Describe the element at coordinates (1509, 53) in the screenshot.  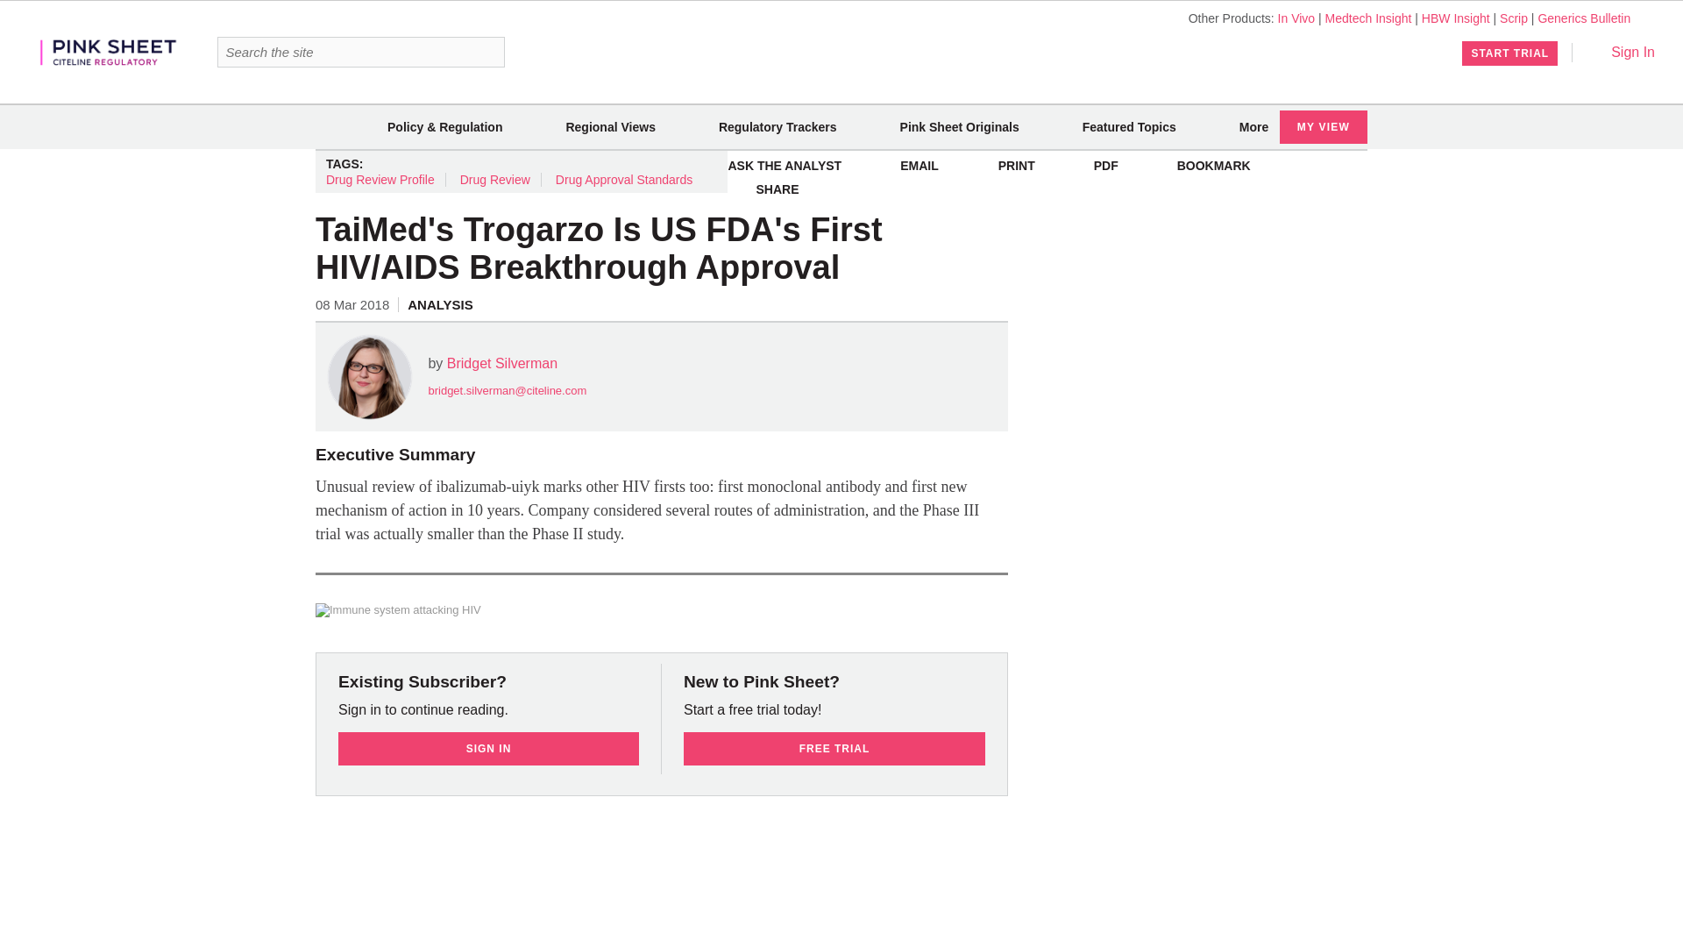
I see `START TRIAL` at that location.